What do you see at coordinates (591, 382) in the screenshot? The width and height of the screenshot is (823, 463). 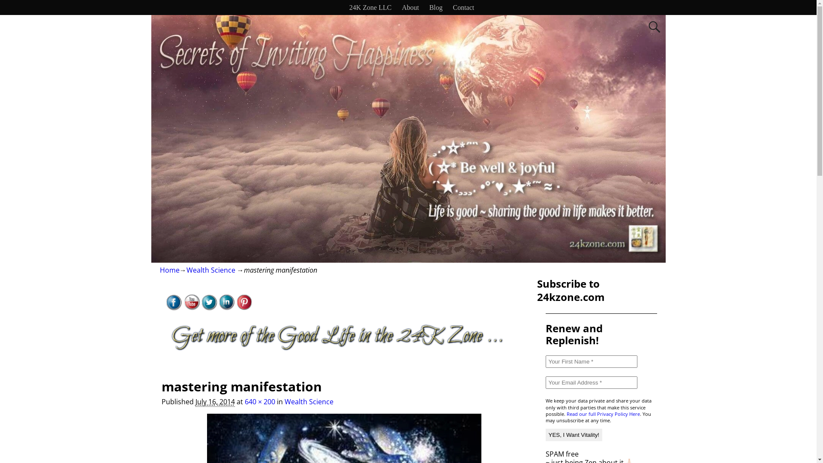 I see `Your Email Address` at bounding box center [591, 382].